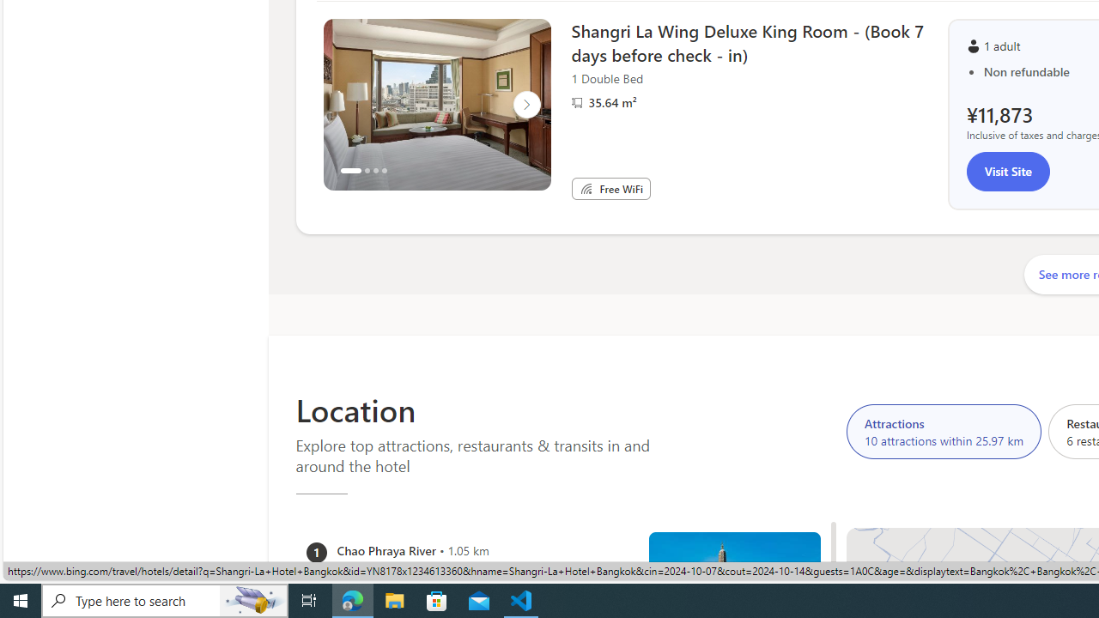  What do you see at coordinates (944, 431) in the screenshot?
I see `Attractions 10 attractions within 25.97 km` at bounding box center [944, 431].